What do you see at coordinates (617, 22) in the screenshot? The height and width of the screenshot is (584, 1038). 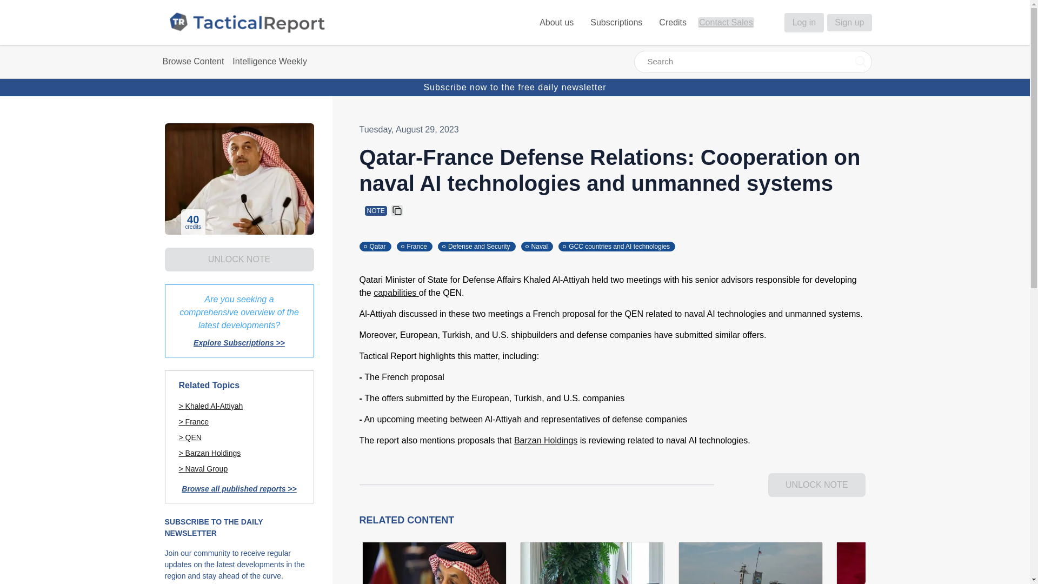 I see `Subscriptions` at bounding box center [617, 22].